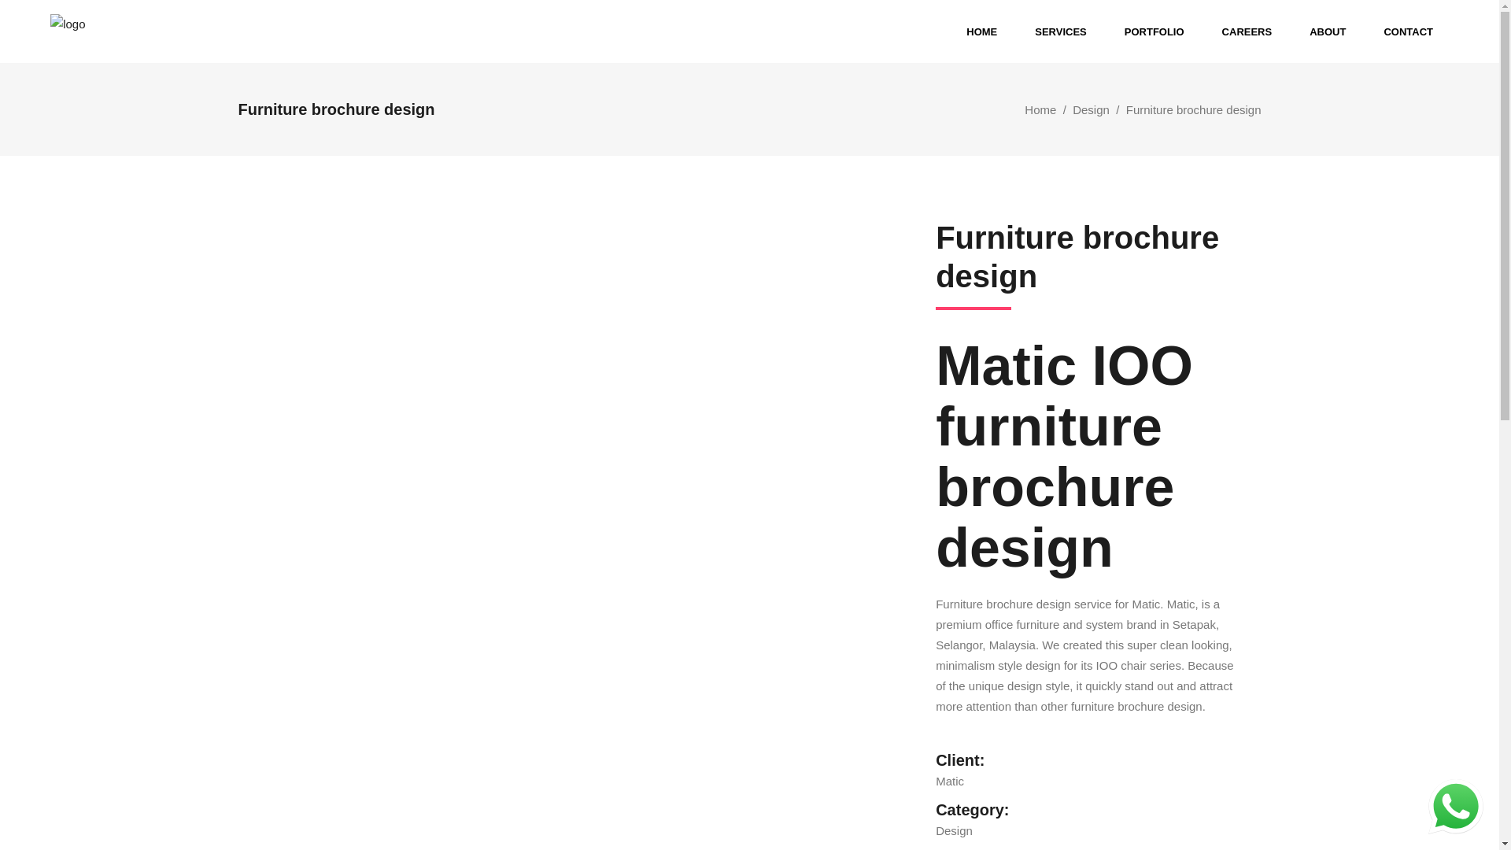 This screenshot has height=850, width=1511. What do you see at coordinates (574, 286) in the screenshot?
I see `brochure-matic-ioo1` at bounding box center [574, 286].